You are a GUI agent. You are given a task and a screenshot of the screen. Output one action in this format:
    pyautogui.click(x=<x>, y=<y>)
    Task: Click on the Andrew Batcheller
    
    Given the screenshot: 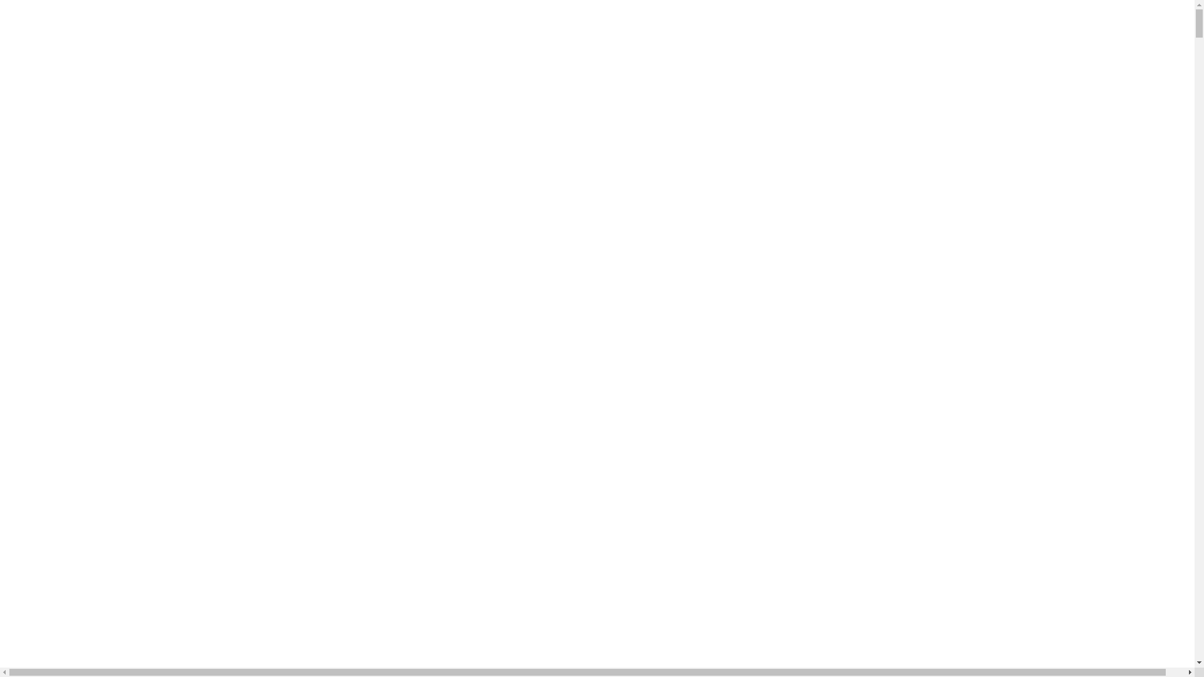 What is the action you would take?
    pyautogui.click(x=68, y=455)
    